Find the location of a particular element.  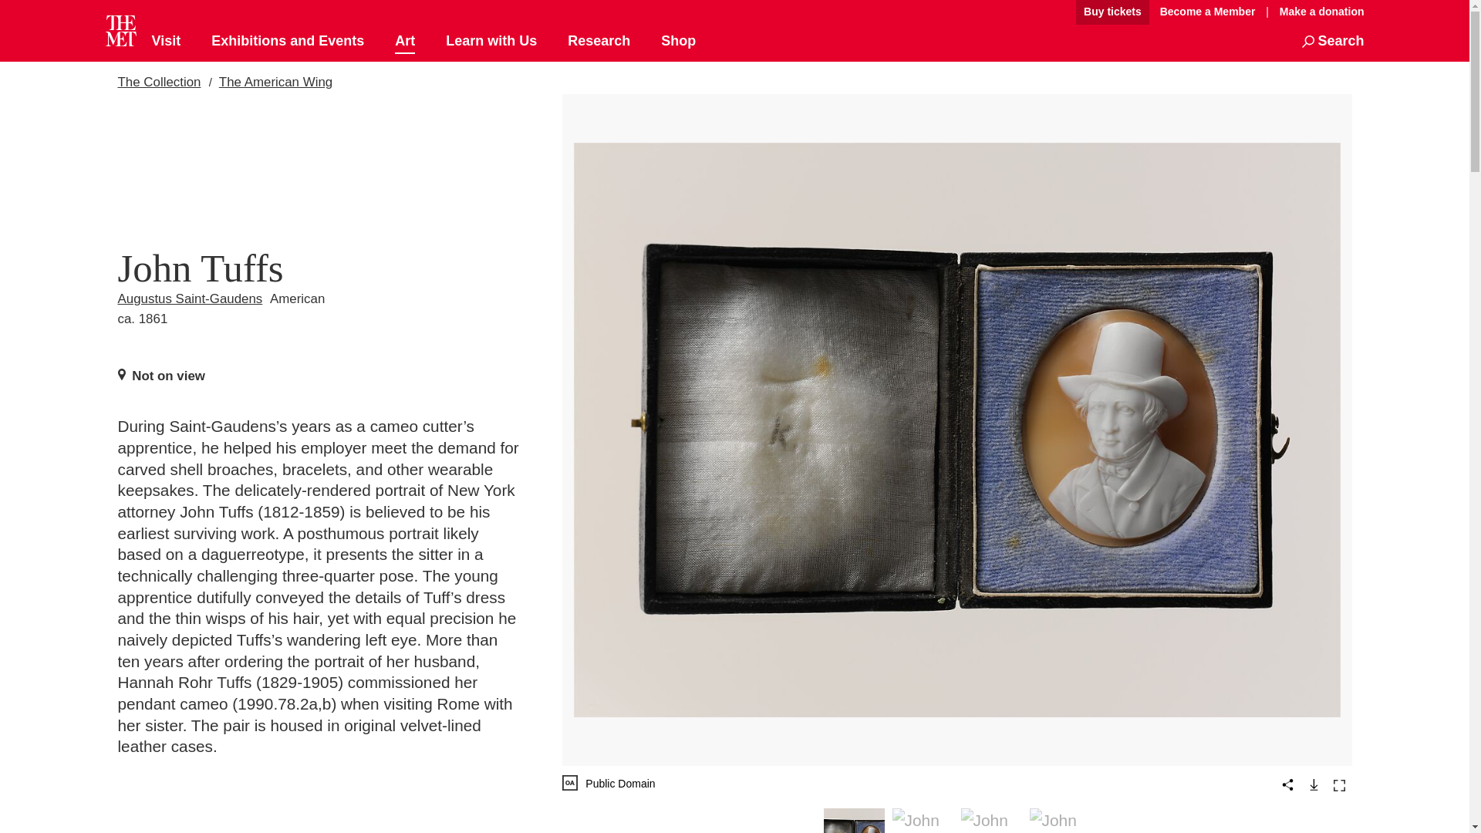

The American Wing is located at coordinates (275, 82).